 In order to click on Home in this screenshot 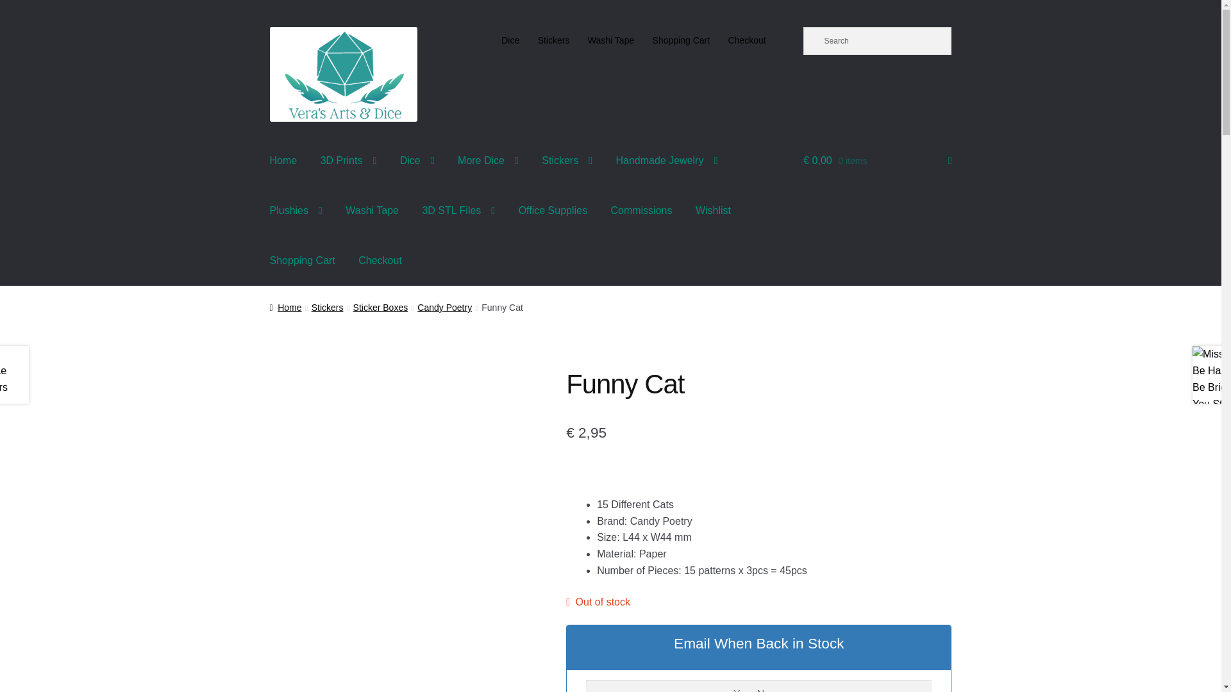, I will do `click(283, 160)`.